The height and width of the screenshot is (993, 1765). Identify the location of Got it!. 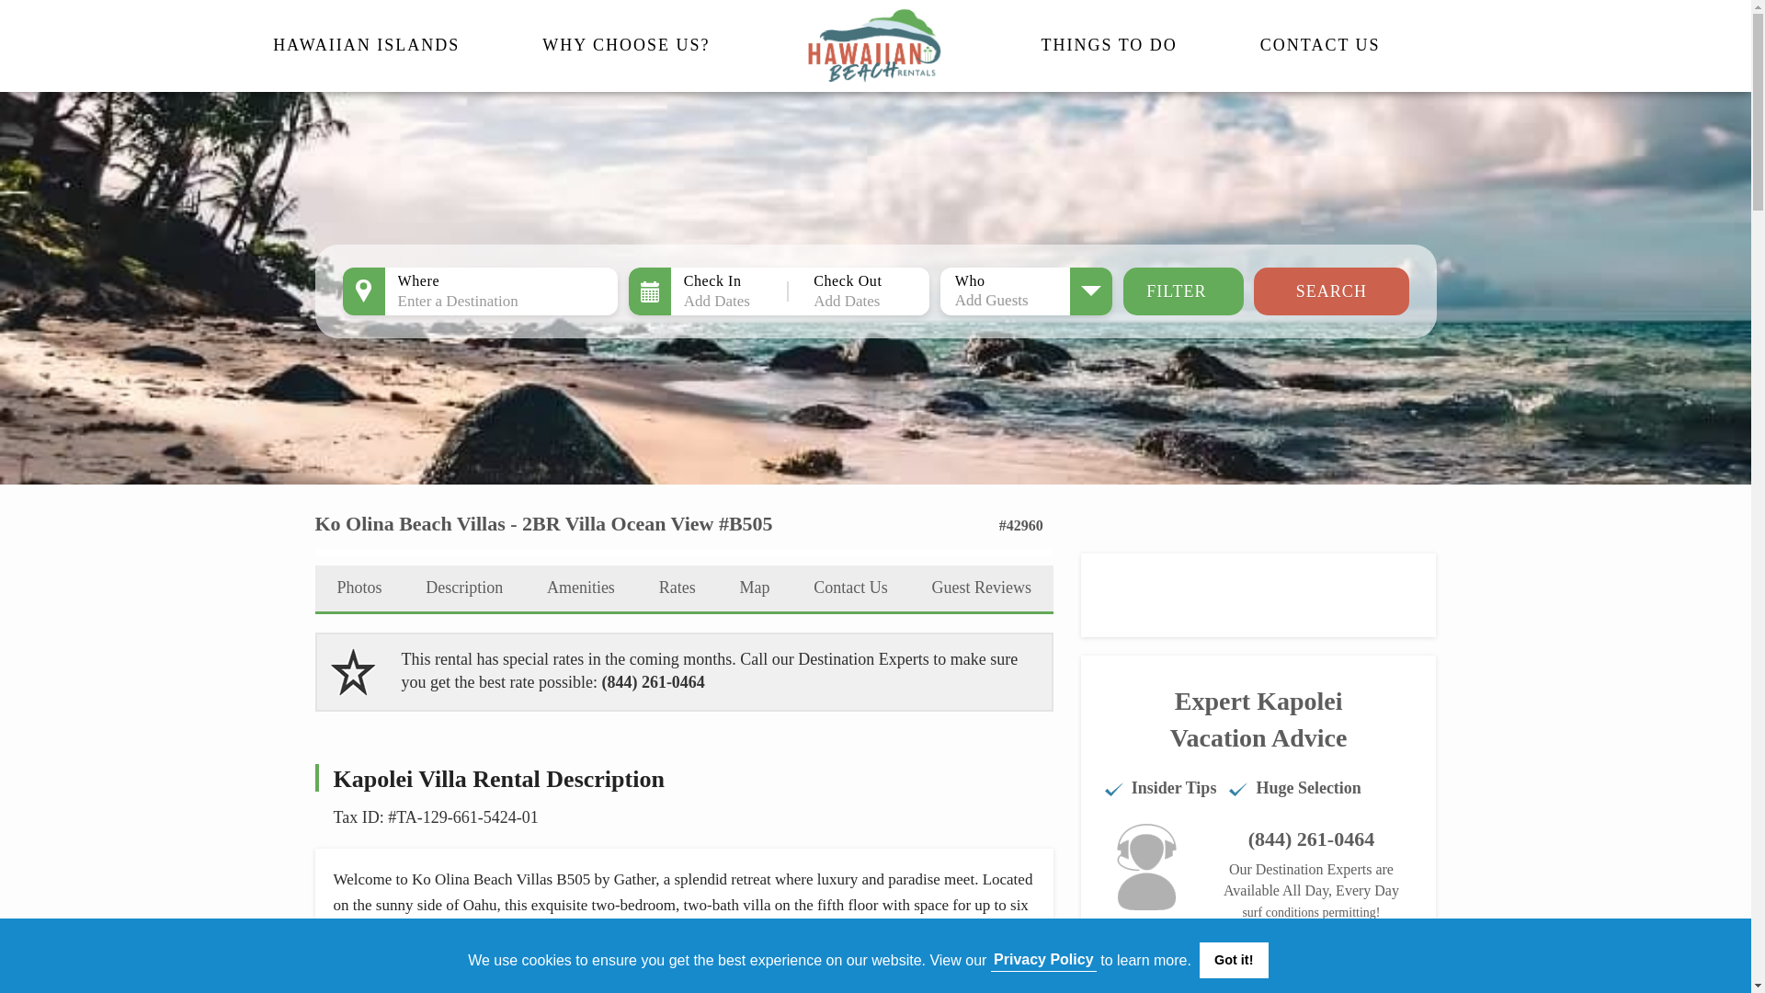
(1234, 959).